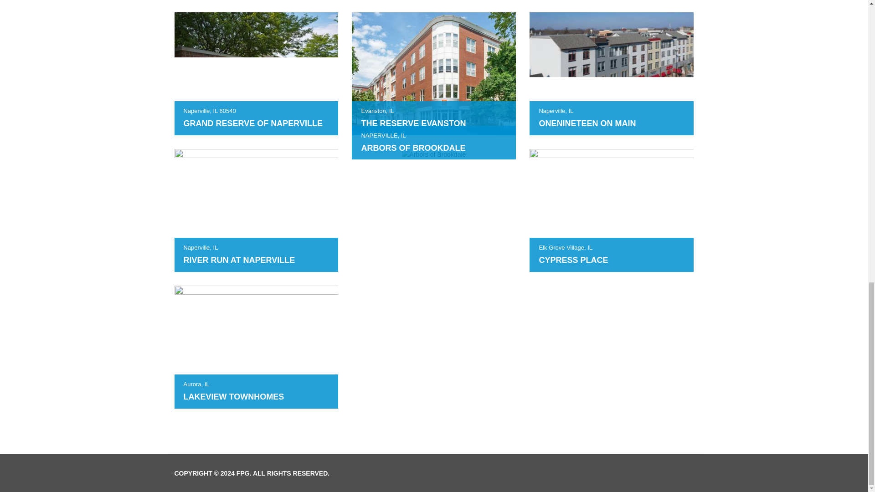 Image resolution: width=875 pixels, height=492 pixels. I want to click on GRAND RESERVE OF NAPERVILLE, so click(252, 123).